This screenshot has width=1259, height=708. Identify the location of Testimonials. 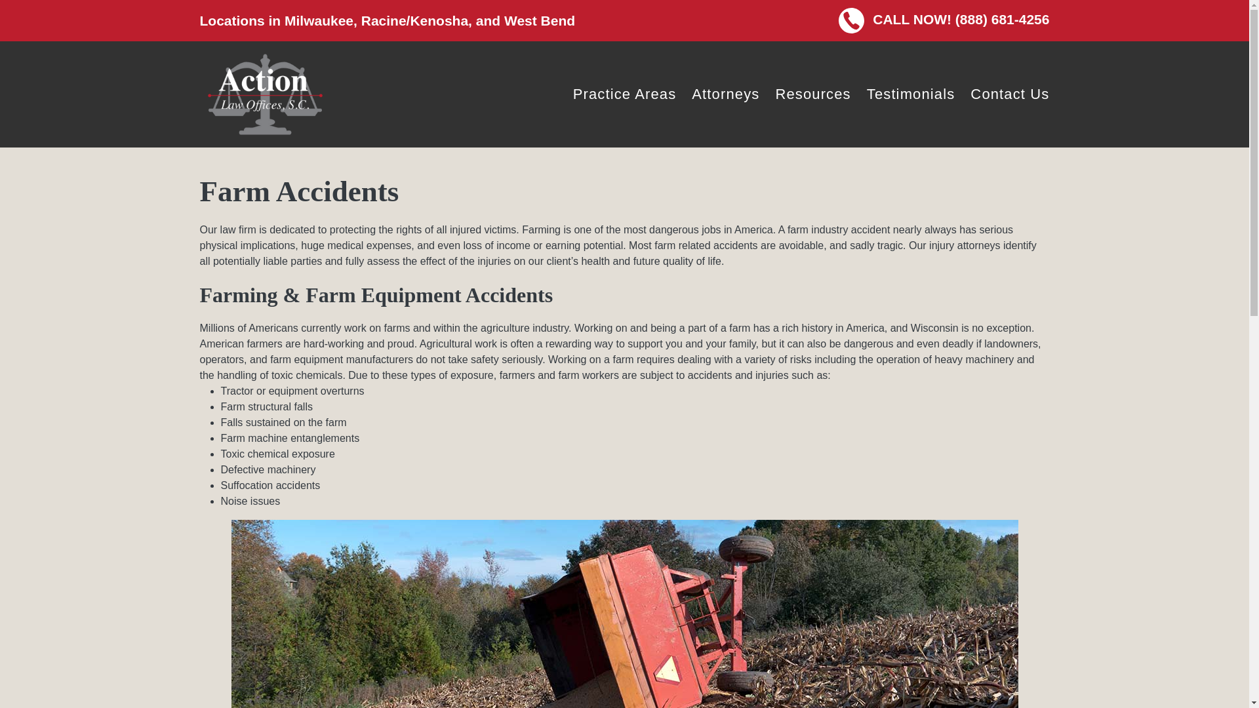
(911, 94).